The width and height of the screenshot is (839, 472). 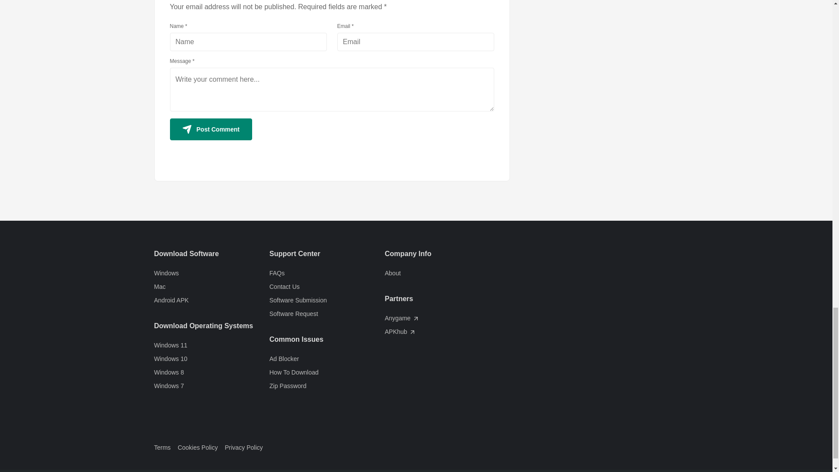 I want to click on Android APK, so click(x=211, y=300).